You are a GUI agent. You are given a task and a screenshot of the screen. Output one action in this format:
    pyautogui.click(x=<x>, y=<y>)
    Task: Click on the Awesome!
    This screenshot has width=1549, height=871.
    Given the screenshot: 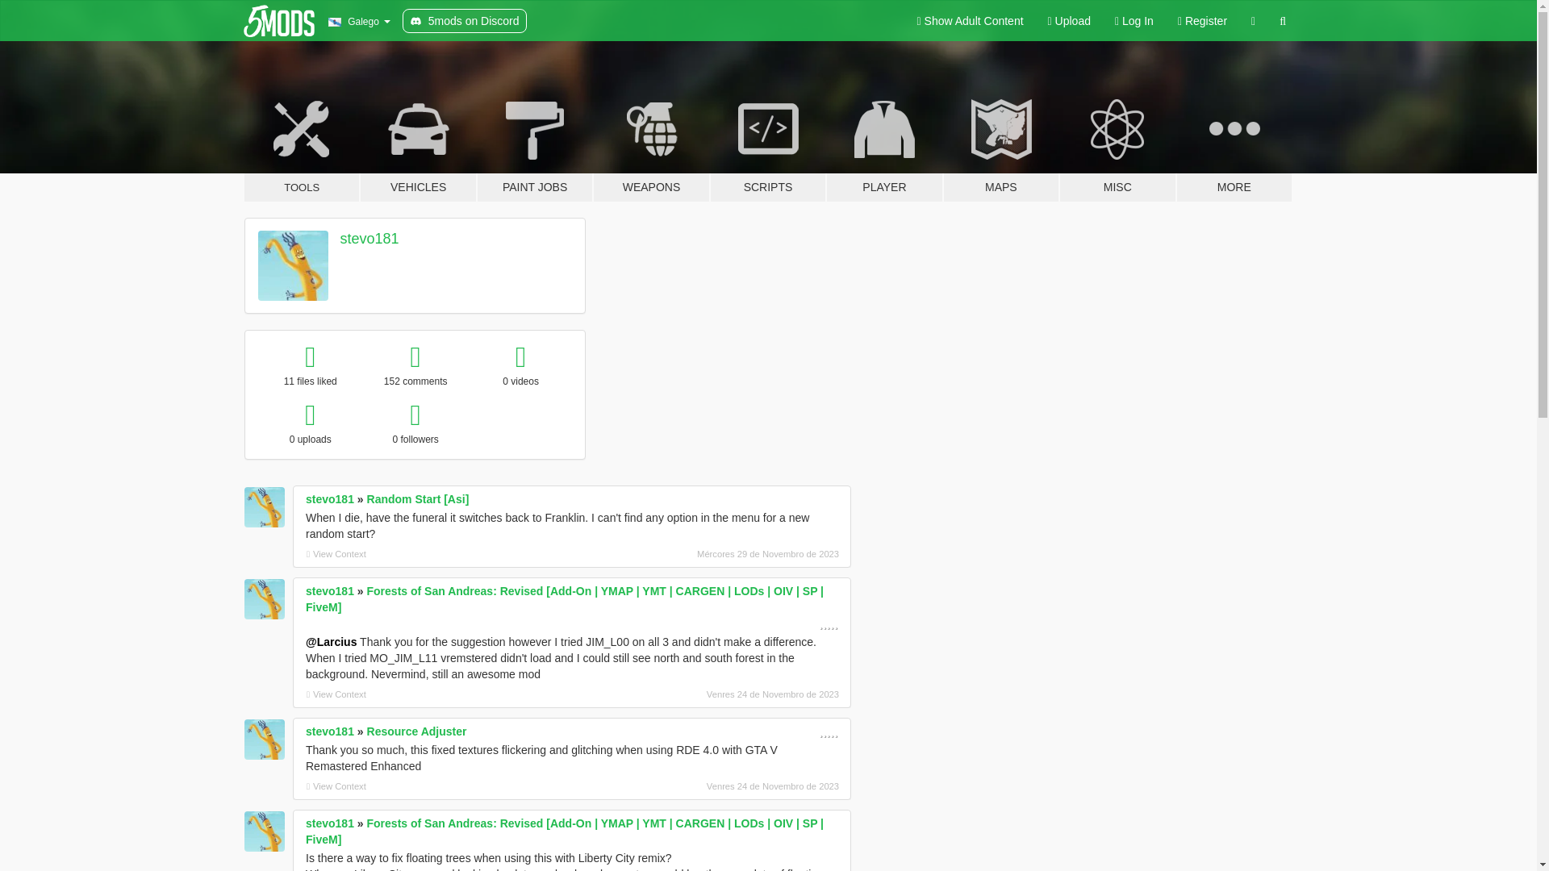 What is the action you would take?
    pyautogui.click(x=828, y=623)
    